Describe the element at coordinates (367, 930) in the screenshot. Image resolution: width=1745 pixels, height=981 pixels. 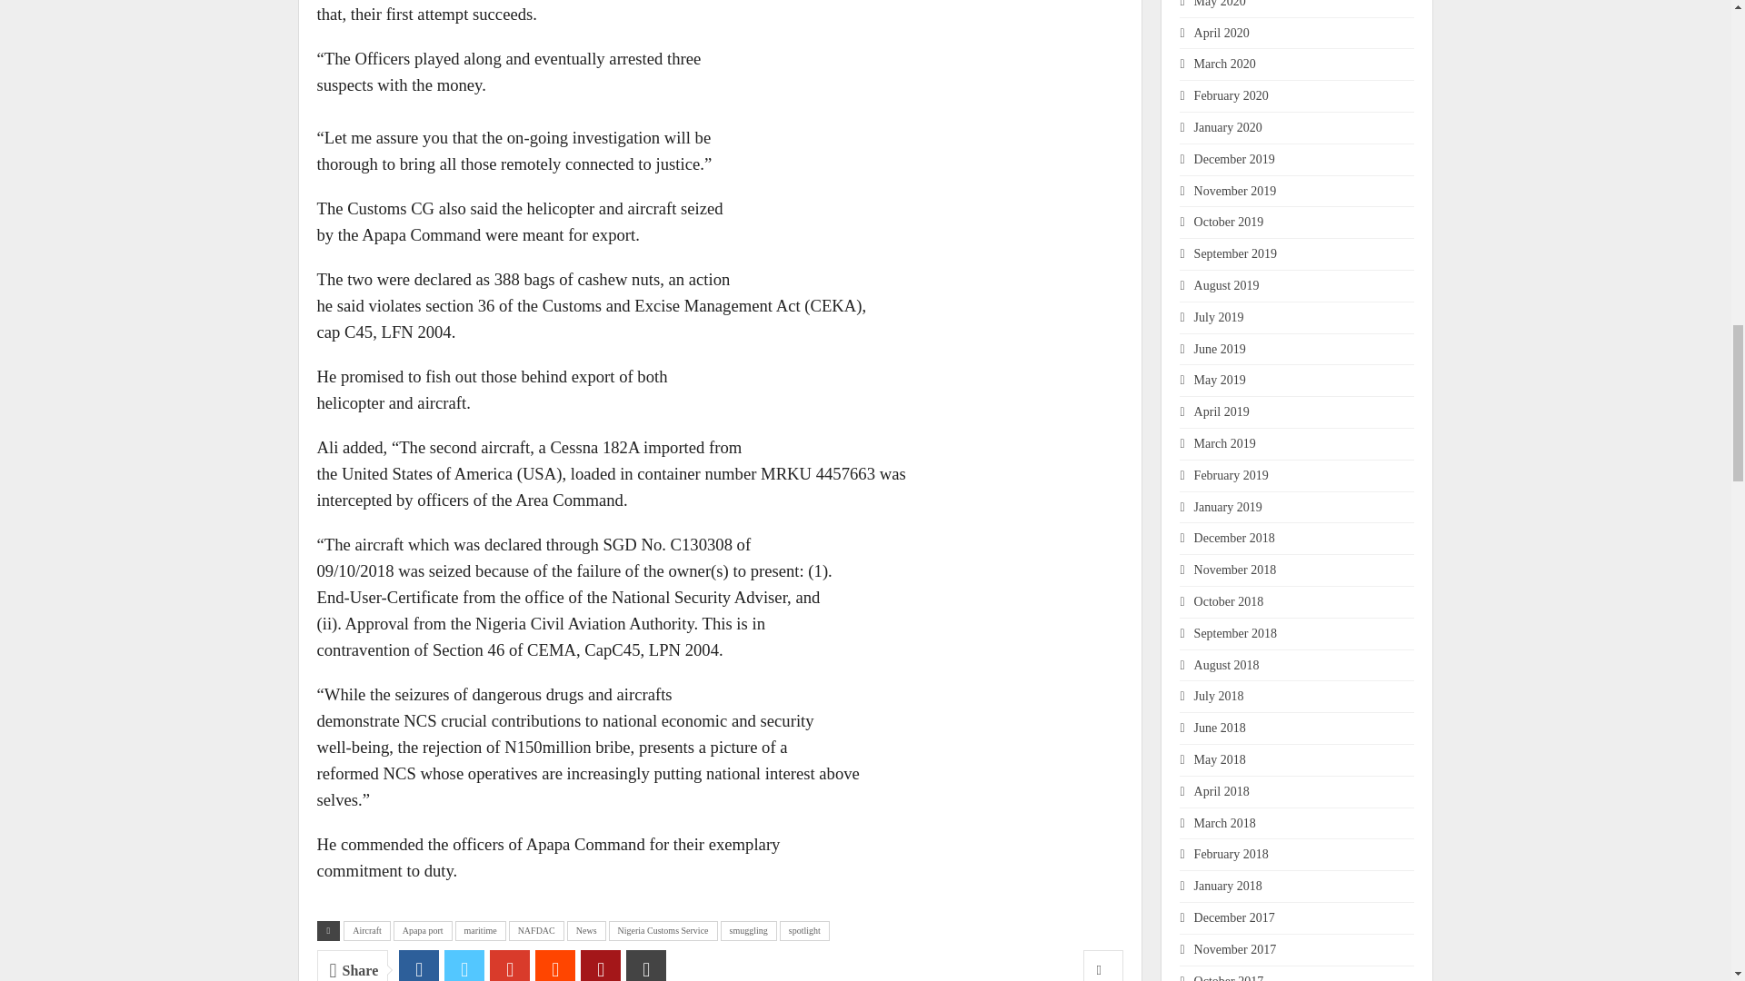
I see `Aircraft` at that location.